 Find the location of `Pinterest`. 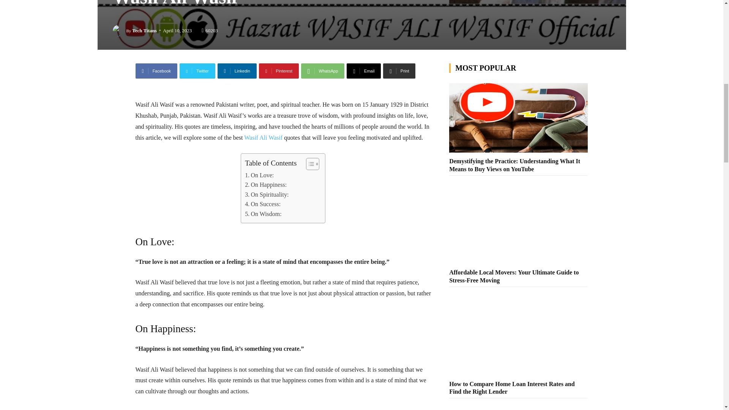

Pinterest is located at coordinates (279, 71).